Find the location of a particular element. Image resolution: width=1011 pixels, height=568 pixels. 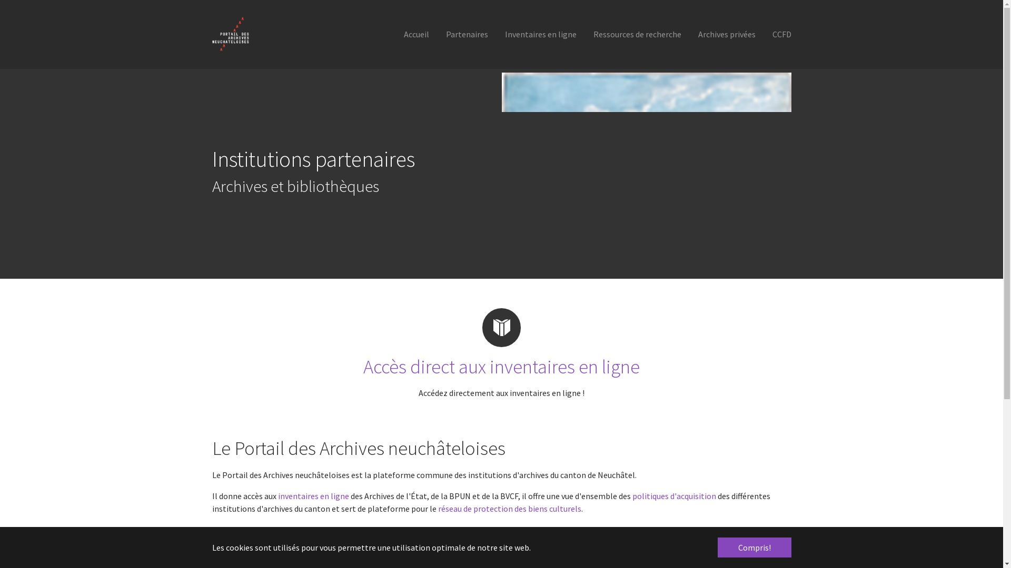

CCFD is located at coordinates (781, 34).